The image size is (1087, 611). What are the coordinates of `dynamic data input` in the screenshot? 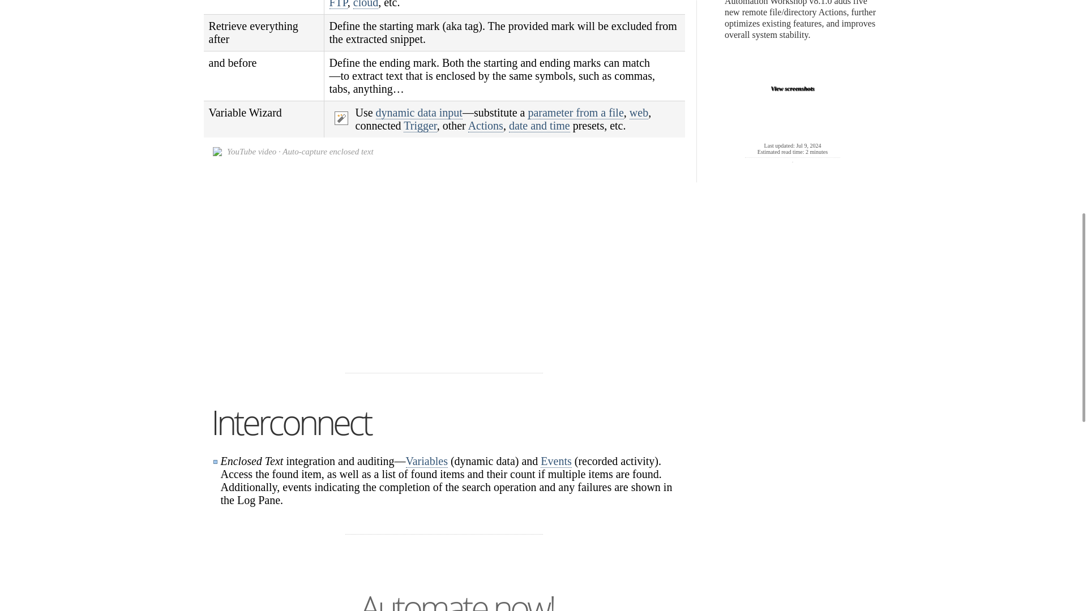 It's located at (419, 112).